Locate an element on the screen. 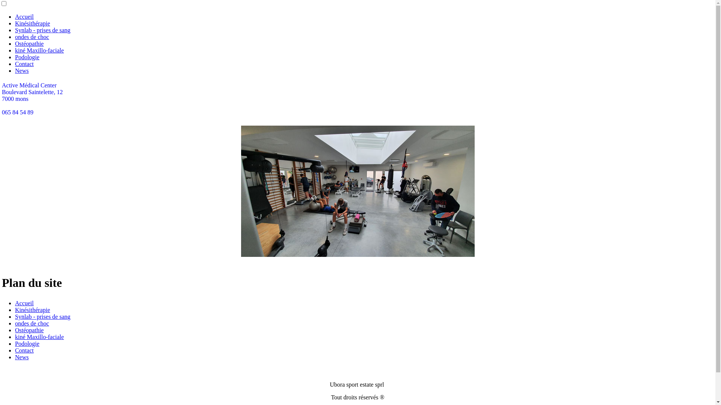  ondes de choc is located at coordinates (32, 323).